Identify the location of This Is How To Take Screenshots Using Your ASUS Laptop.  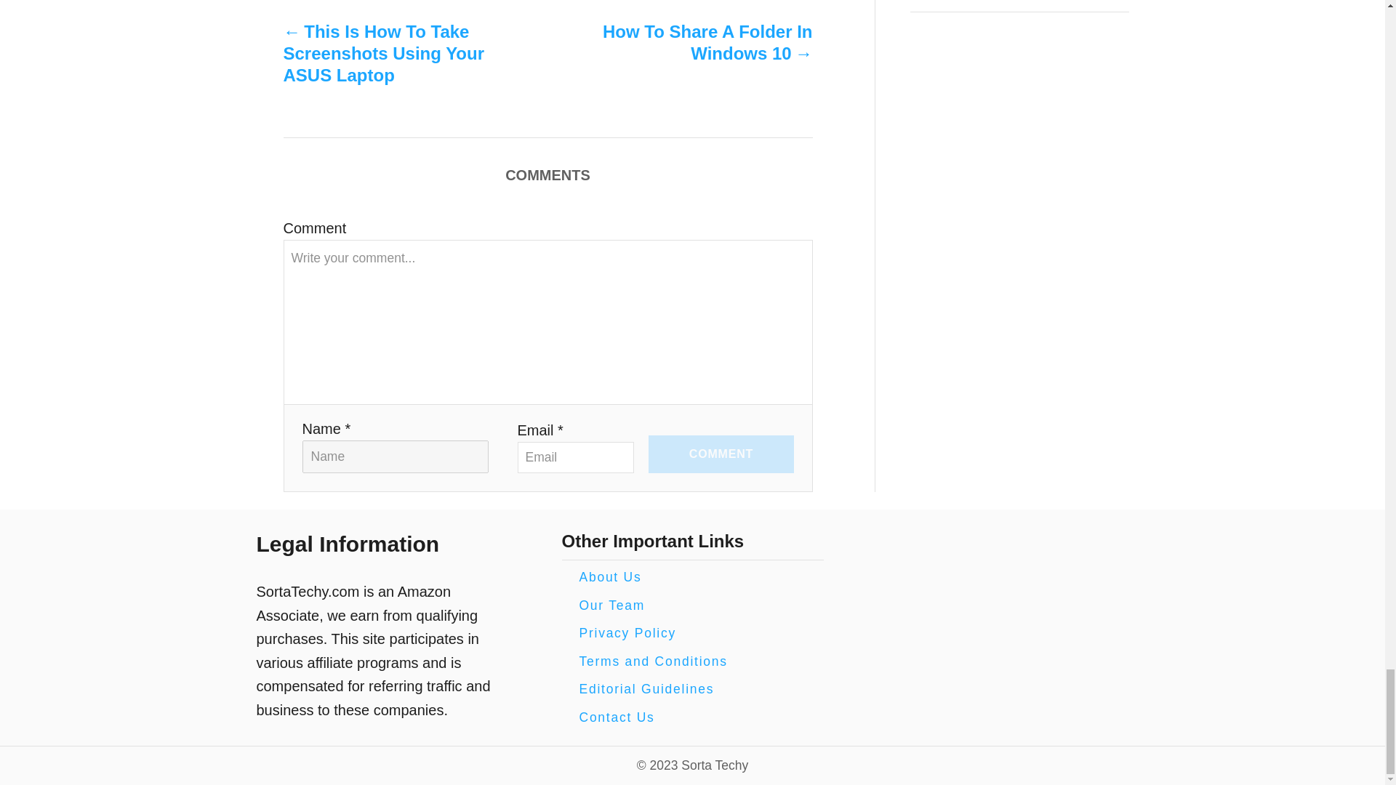
(389, 54).